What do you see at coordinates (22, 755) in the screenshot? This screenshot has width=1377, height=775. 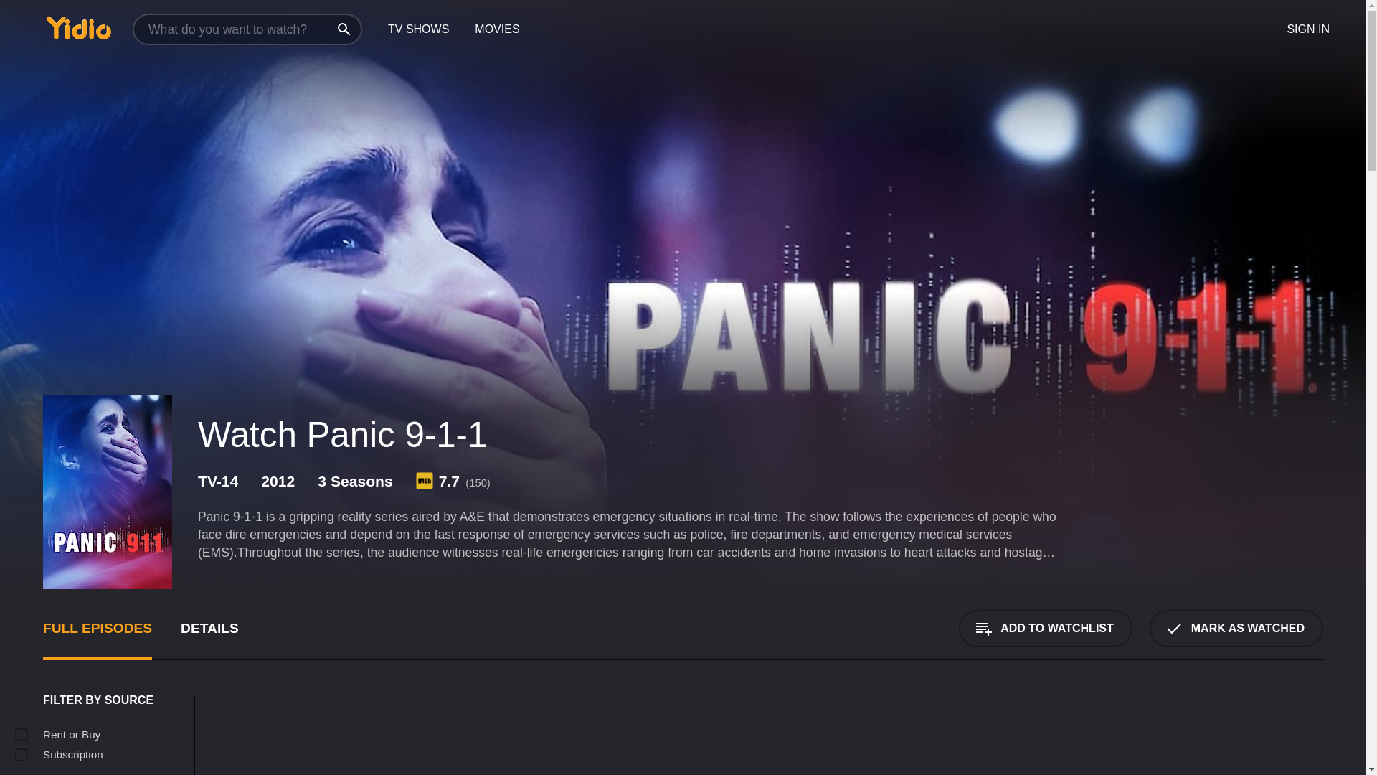 I see `sub` at bounding box center [22, 755].